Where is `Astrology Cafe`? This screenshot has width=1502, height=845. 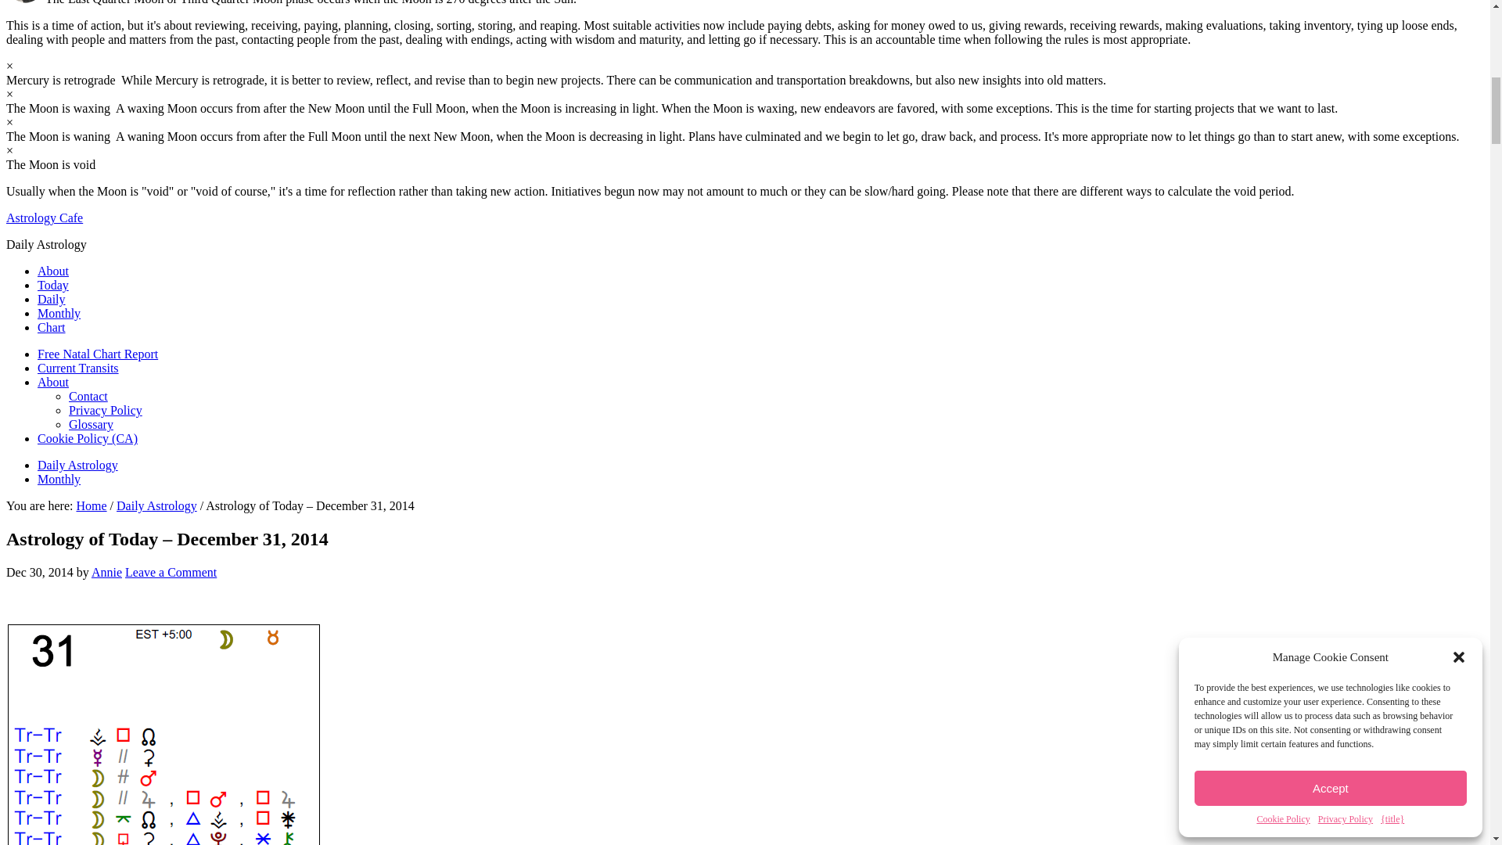 Astrology Cafe is located at coordinates (44, 218).